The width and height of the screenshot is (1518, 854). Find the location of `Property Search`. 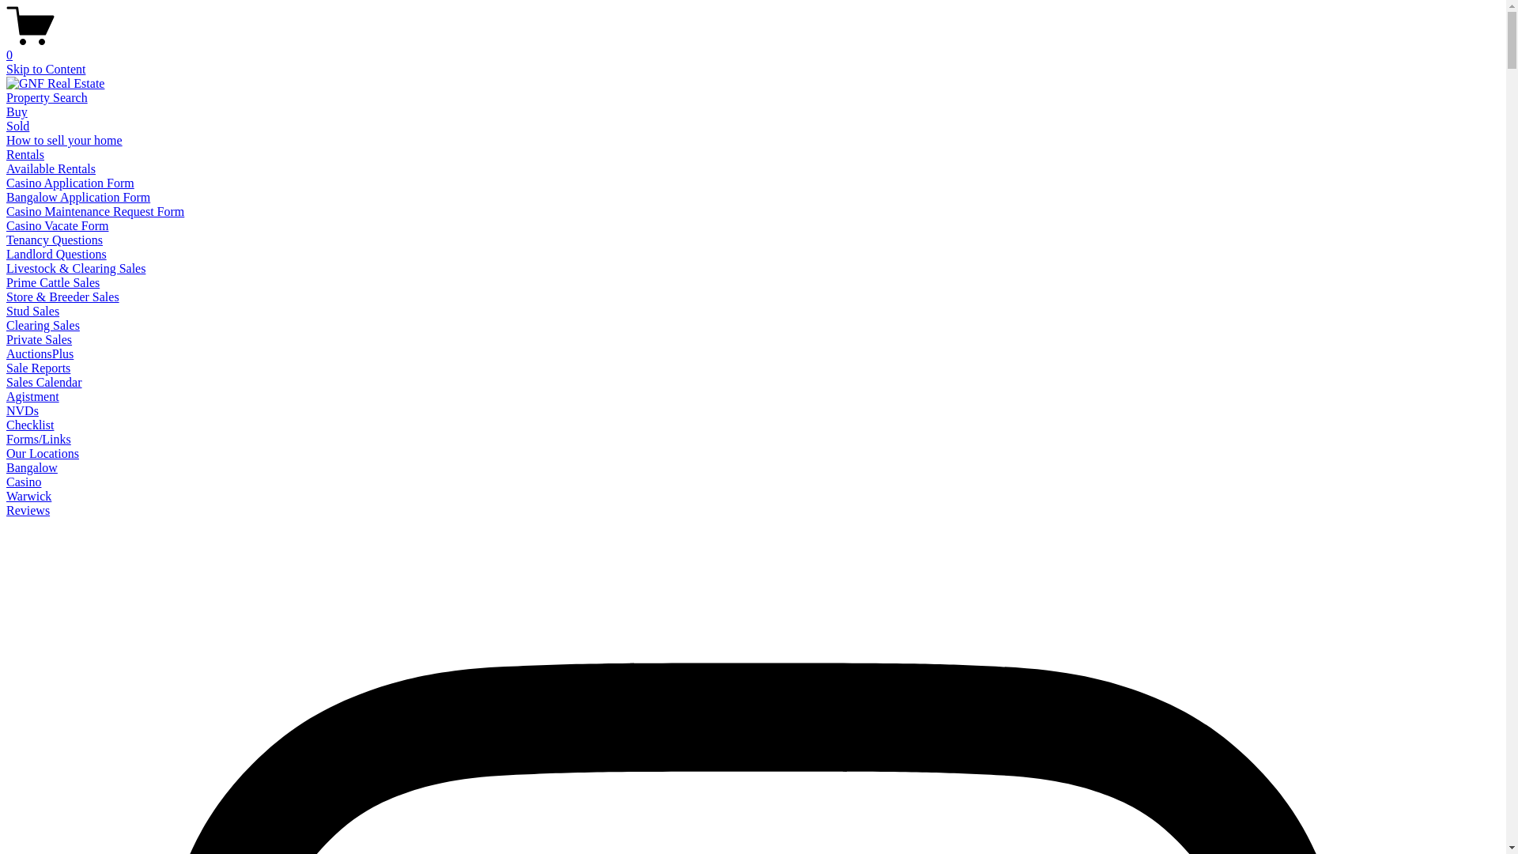

Property Search is located at coordinates (47, 98).